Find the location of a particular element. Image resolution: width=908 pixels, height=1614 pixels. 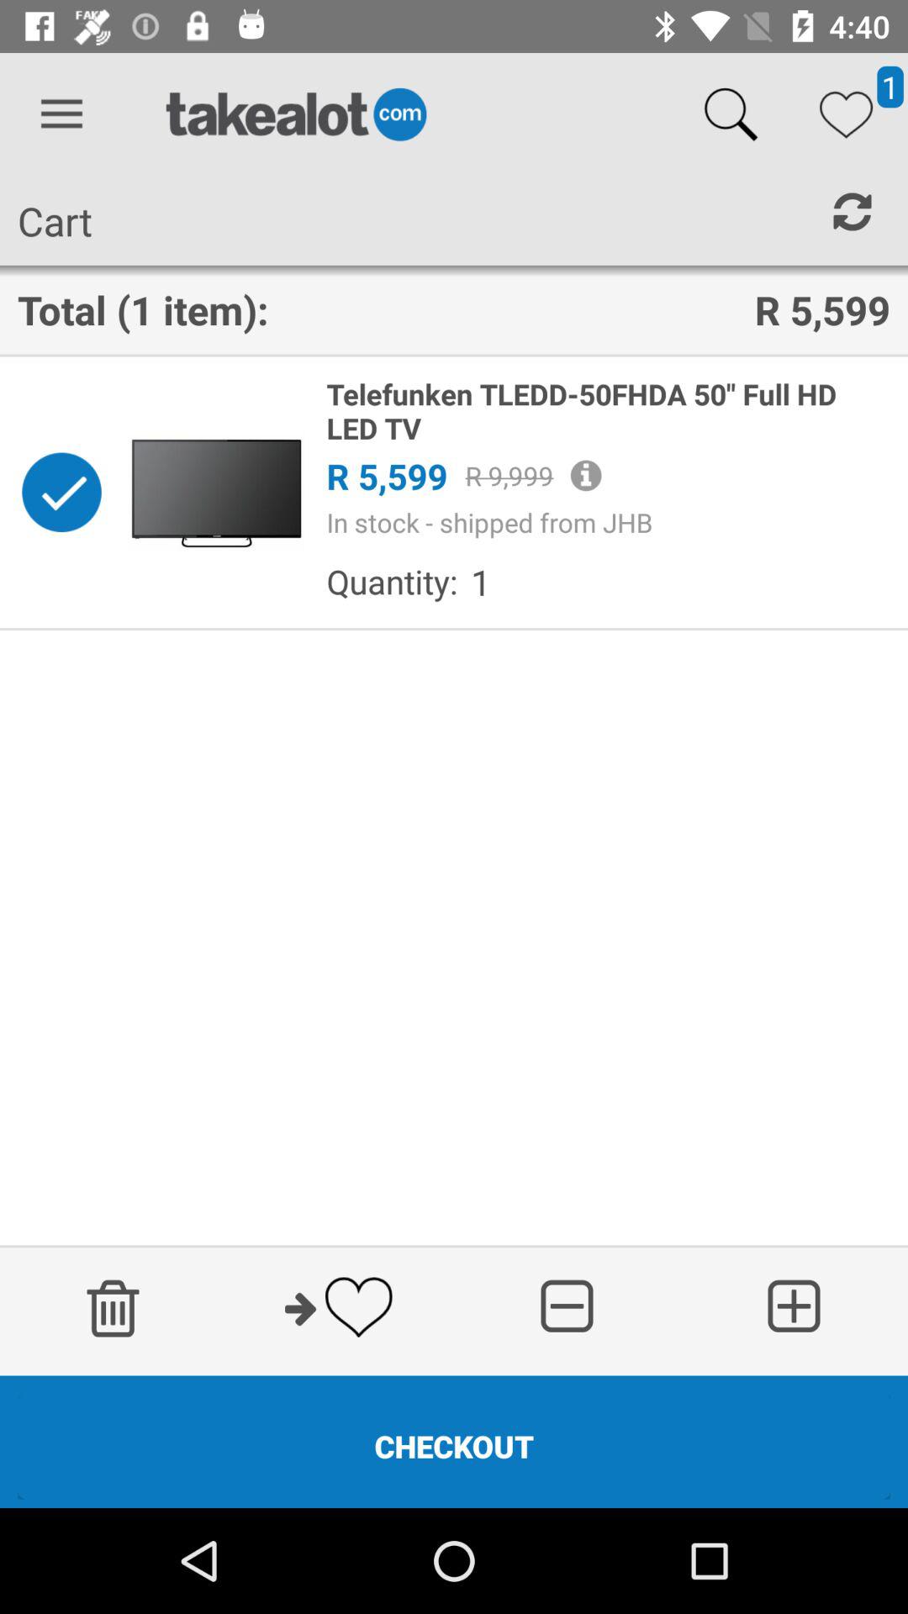

press the checkout icon is located at coordinates (454, 1446).